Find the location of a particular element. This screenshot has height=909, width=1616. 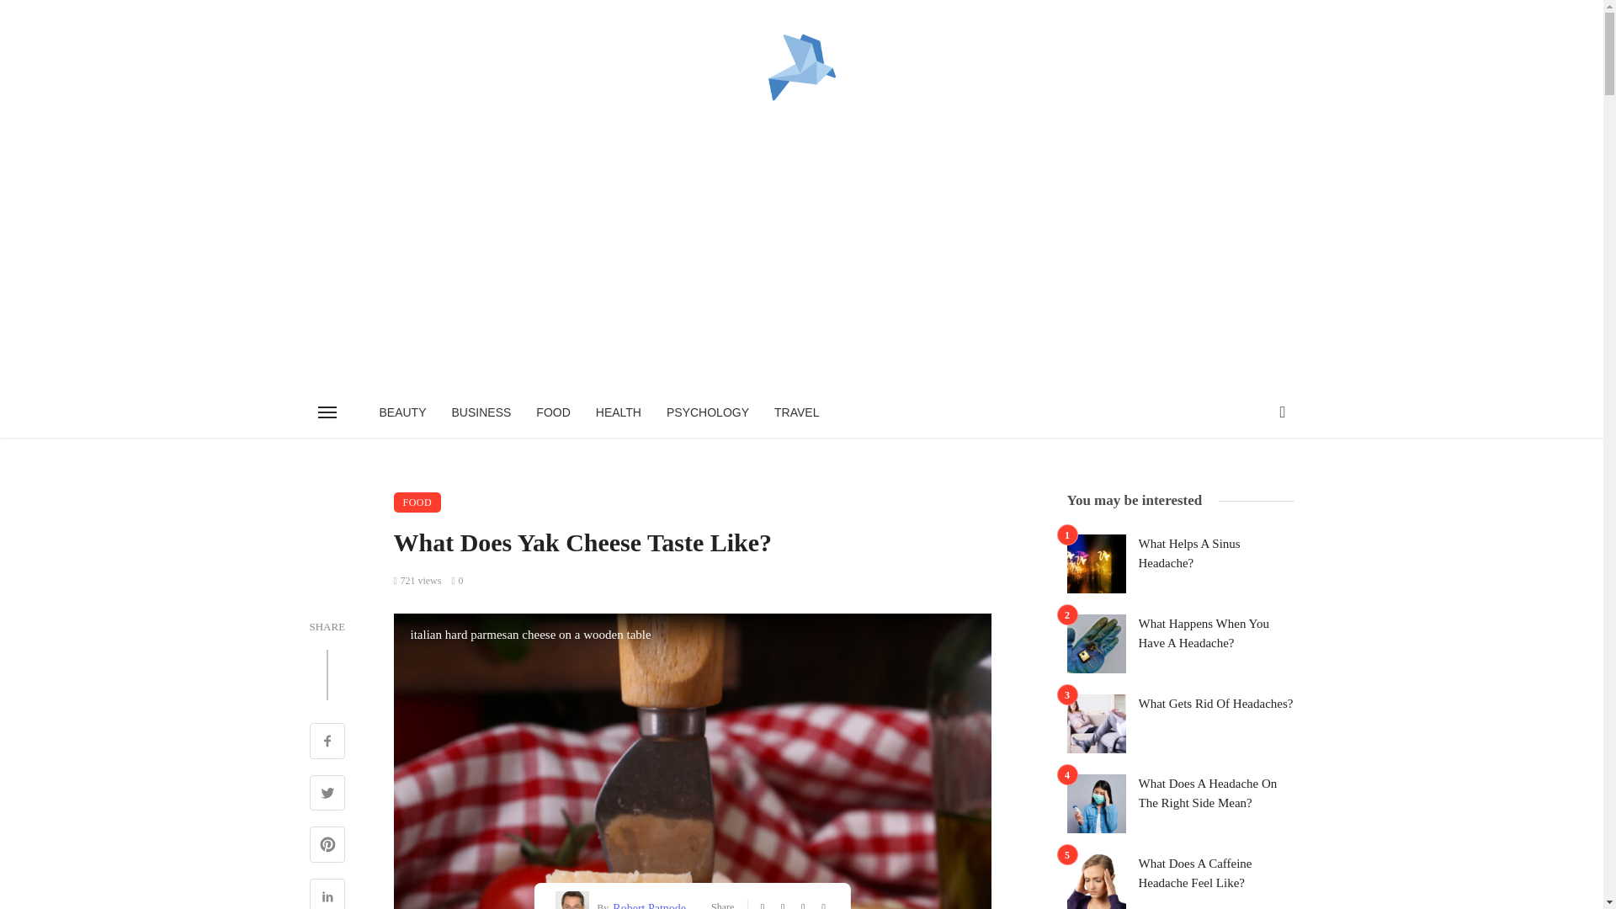

HEALTH is located at coordinates (619, 412).